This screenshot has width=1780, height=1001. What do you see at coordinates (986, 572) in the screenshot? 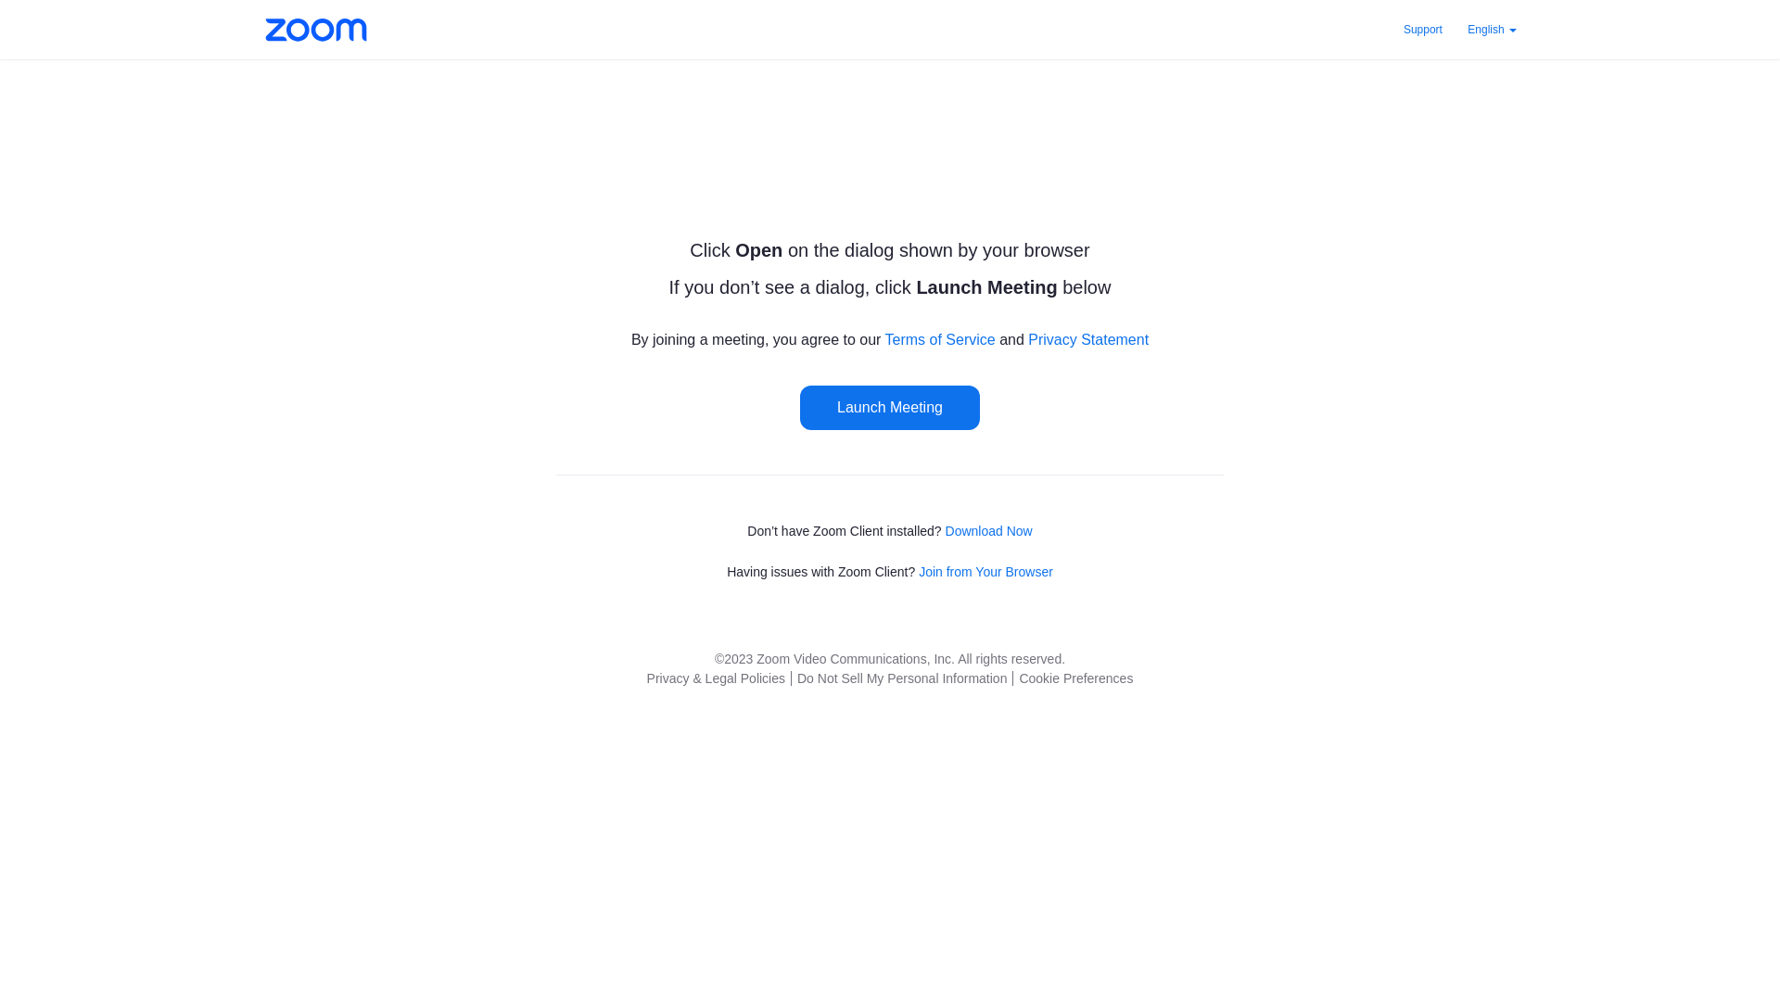
I see `Join from Your Browser` at bounding box center [986, 572].